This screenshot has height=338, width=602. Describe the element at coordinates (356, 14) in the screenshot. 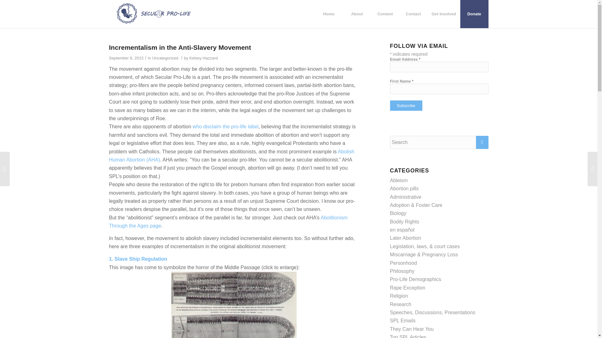

I see `About` at that location.